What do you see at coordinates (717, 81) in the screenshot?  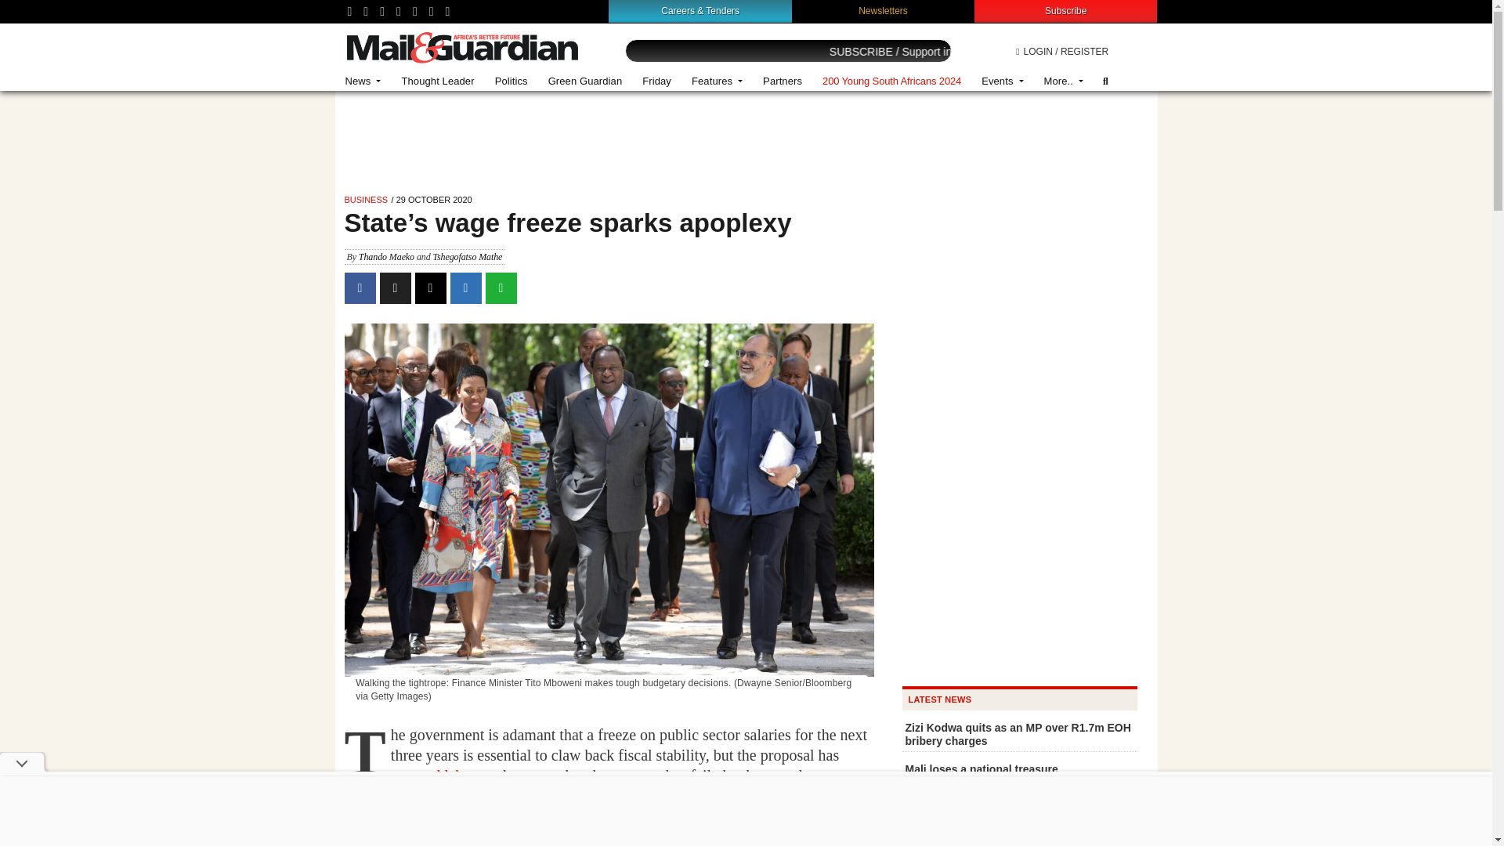 I see `Features` at bounding box center [717, 81].